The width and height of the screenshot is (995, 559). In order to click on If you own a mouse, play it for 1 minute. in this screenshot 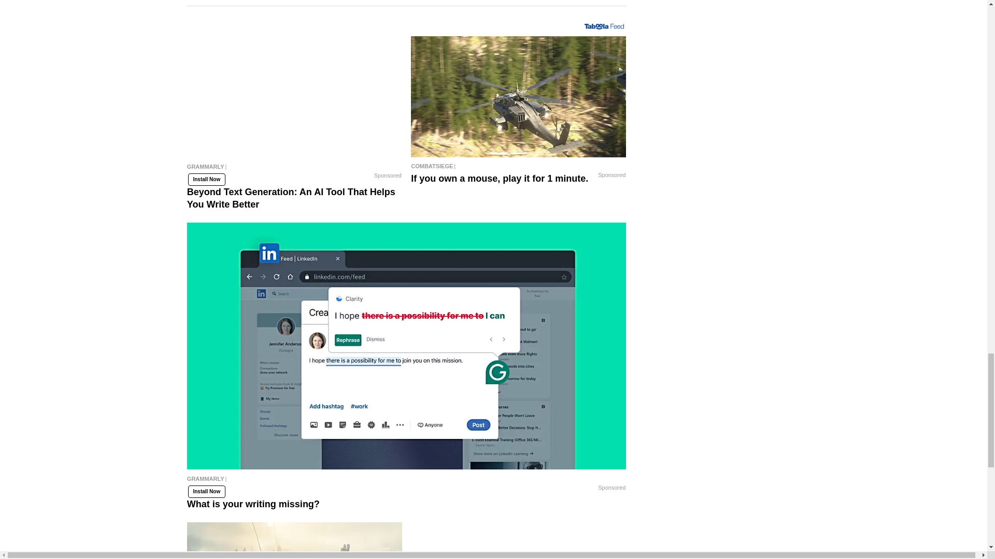, I will do `click(518, 96)`.